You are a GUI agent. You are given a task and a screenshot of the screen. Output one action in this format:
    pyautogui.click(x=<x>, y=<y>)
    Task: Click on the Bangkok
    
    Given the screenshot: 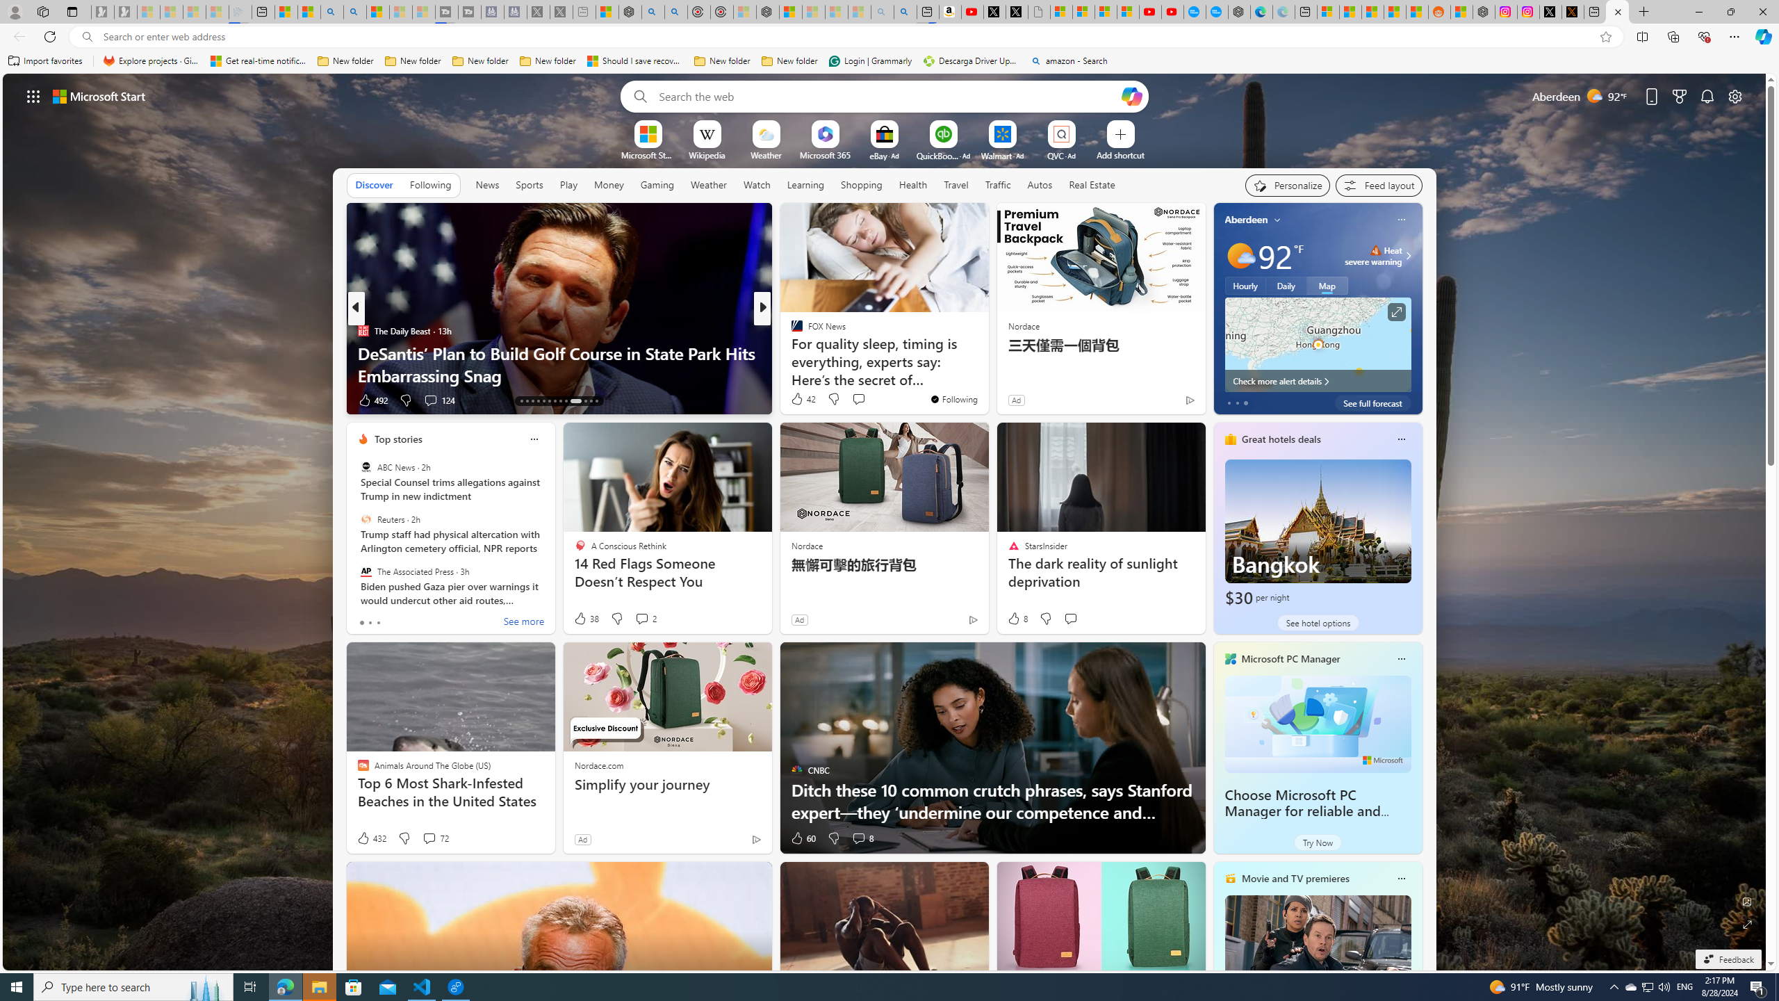 What is the action you would take?
    pyautogui.click(x=1318, y=534)
    